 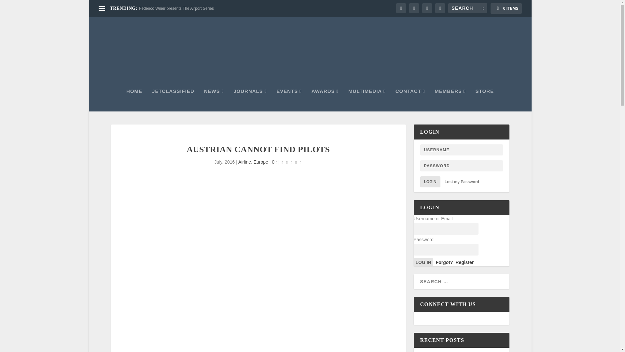 I want to click on log in, so click(x=423, y=262).